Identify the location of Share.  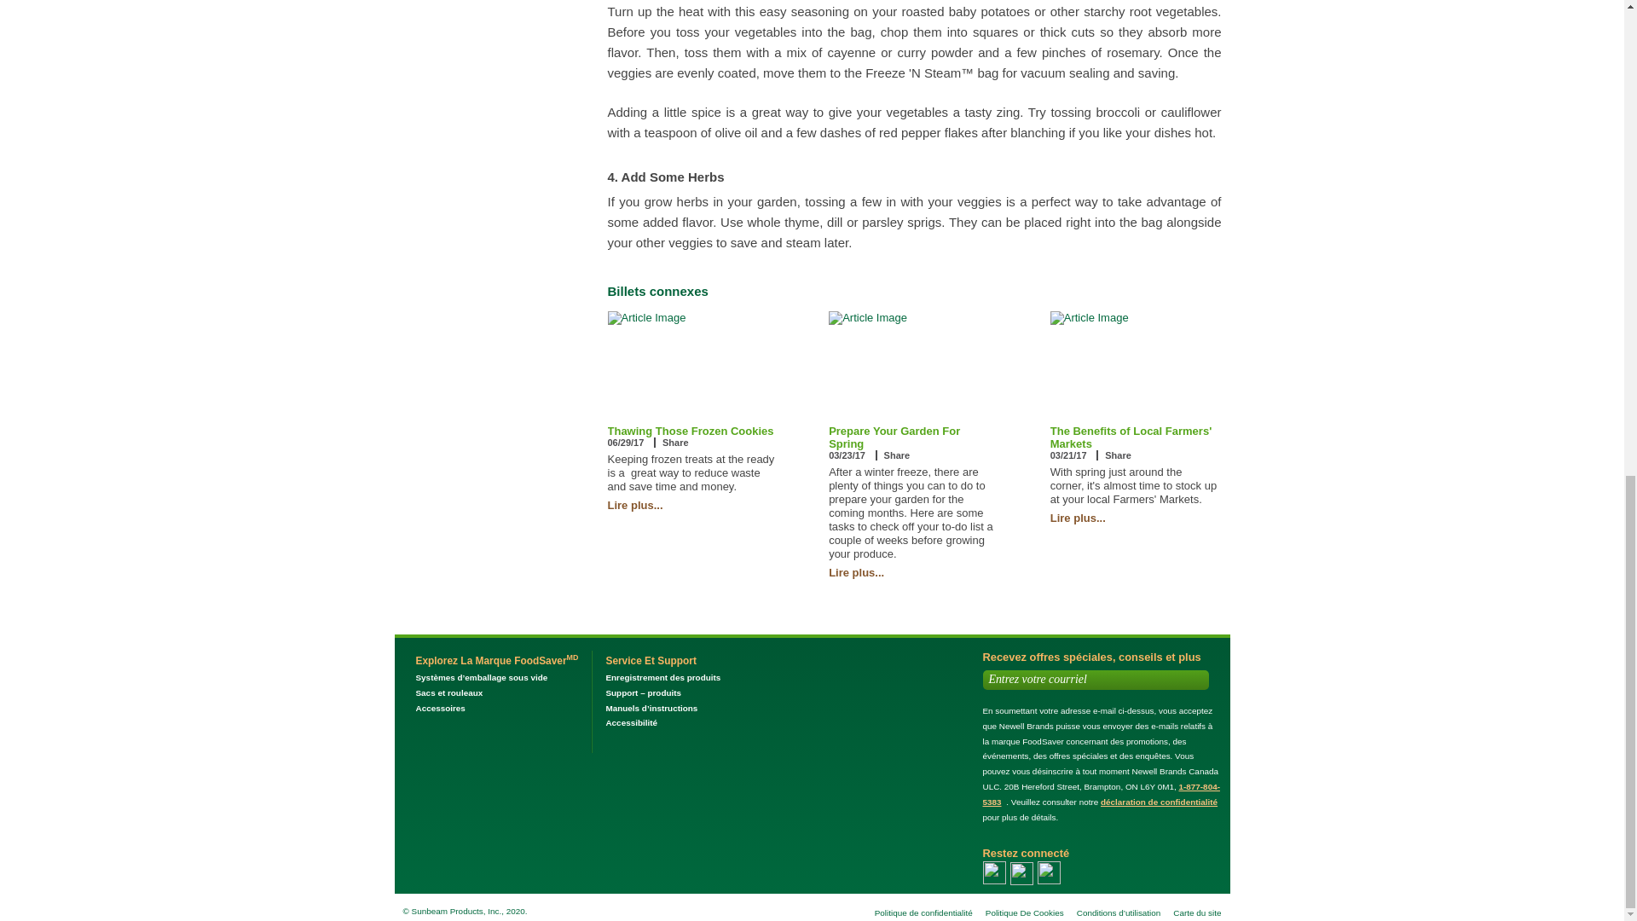
(675, 442).